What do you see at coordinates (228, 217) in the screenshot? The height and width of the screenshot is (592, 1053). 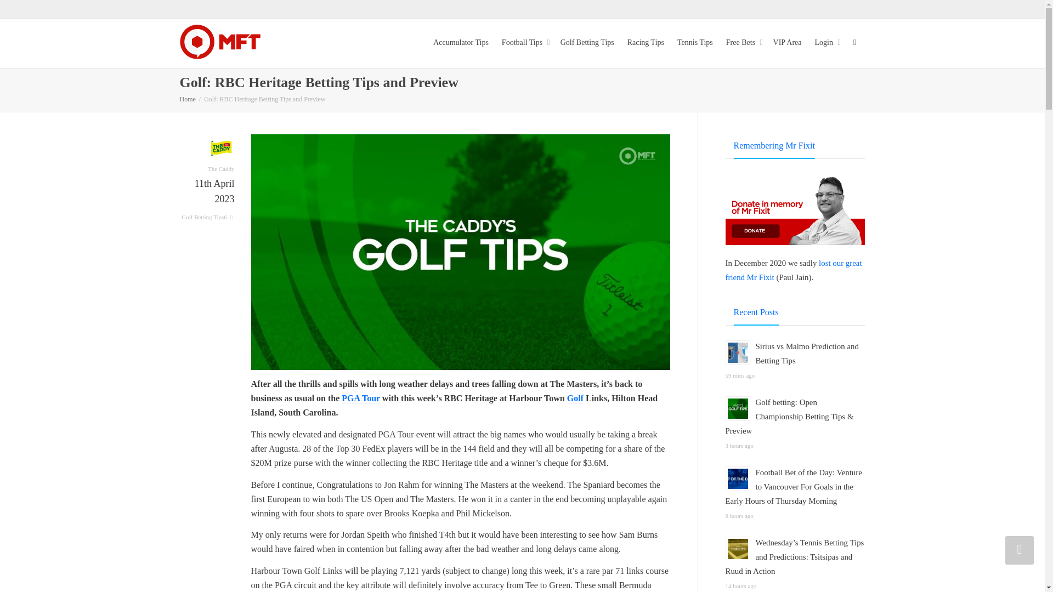 I see `6` at bounding box center [228, 217].